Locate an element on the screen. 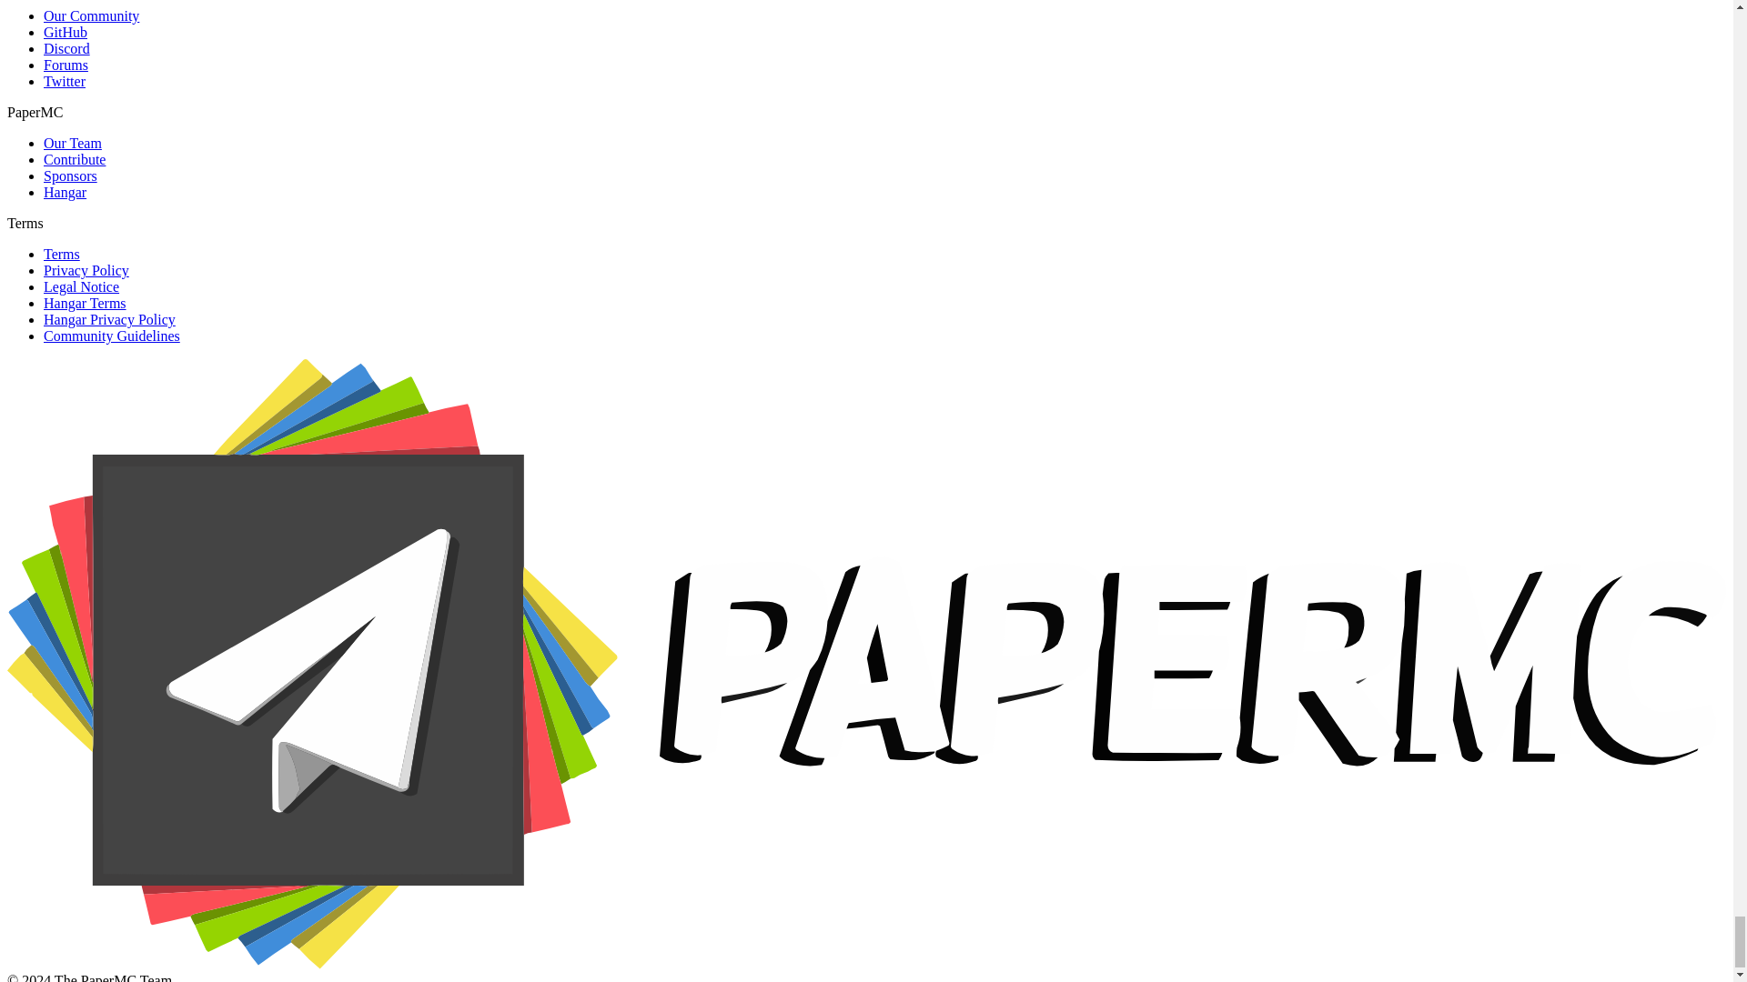 This screenshot has width=1747, height=982. Forums is located at coordinates (66, 64).